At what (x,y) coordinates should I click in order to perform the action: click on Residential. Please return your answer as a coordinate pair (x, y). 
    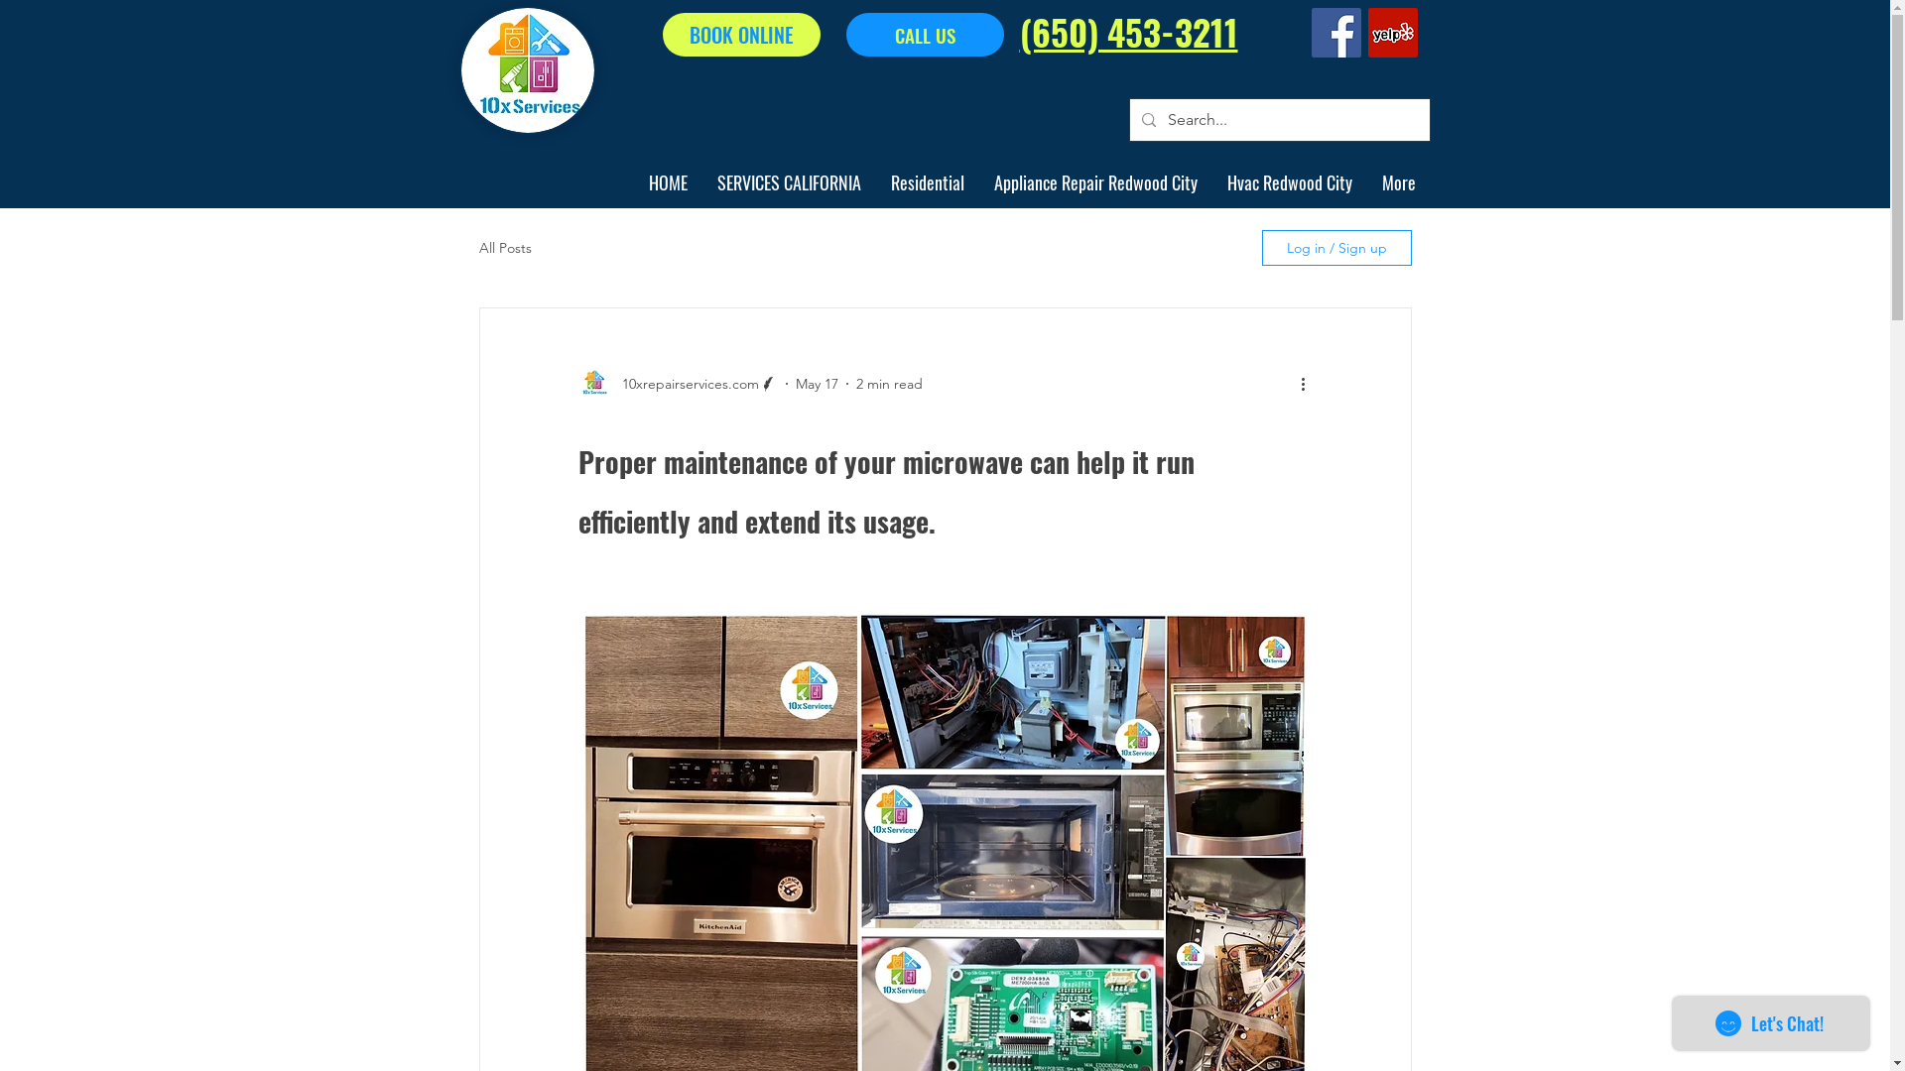
    Looking at the image, I should click on (927, 182).